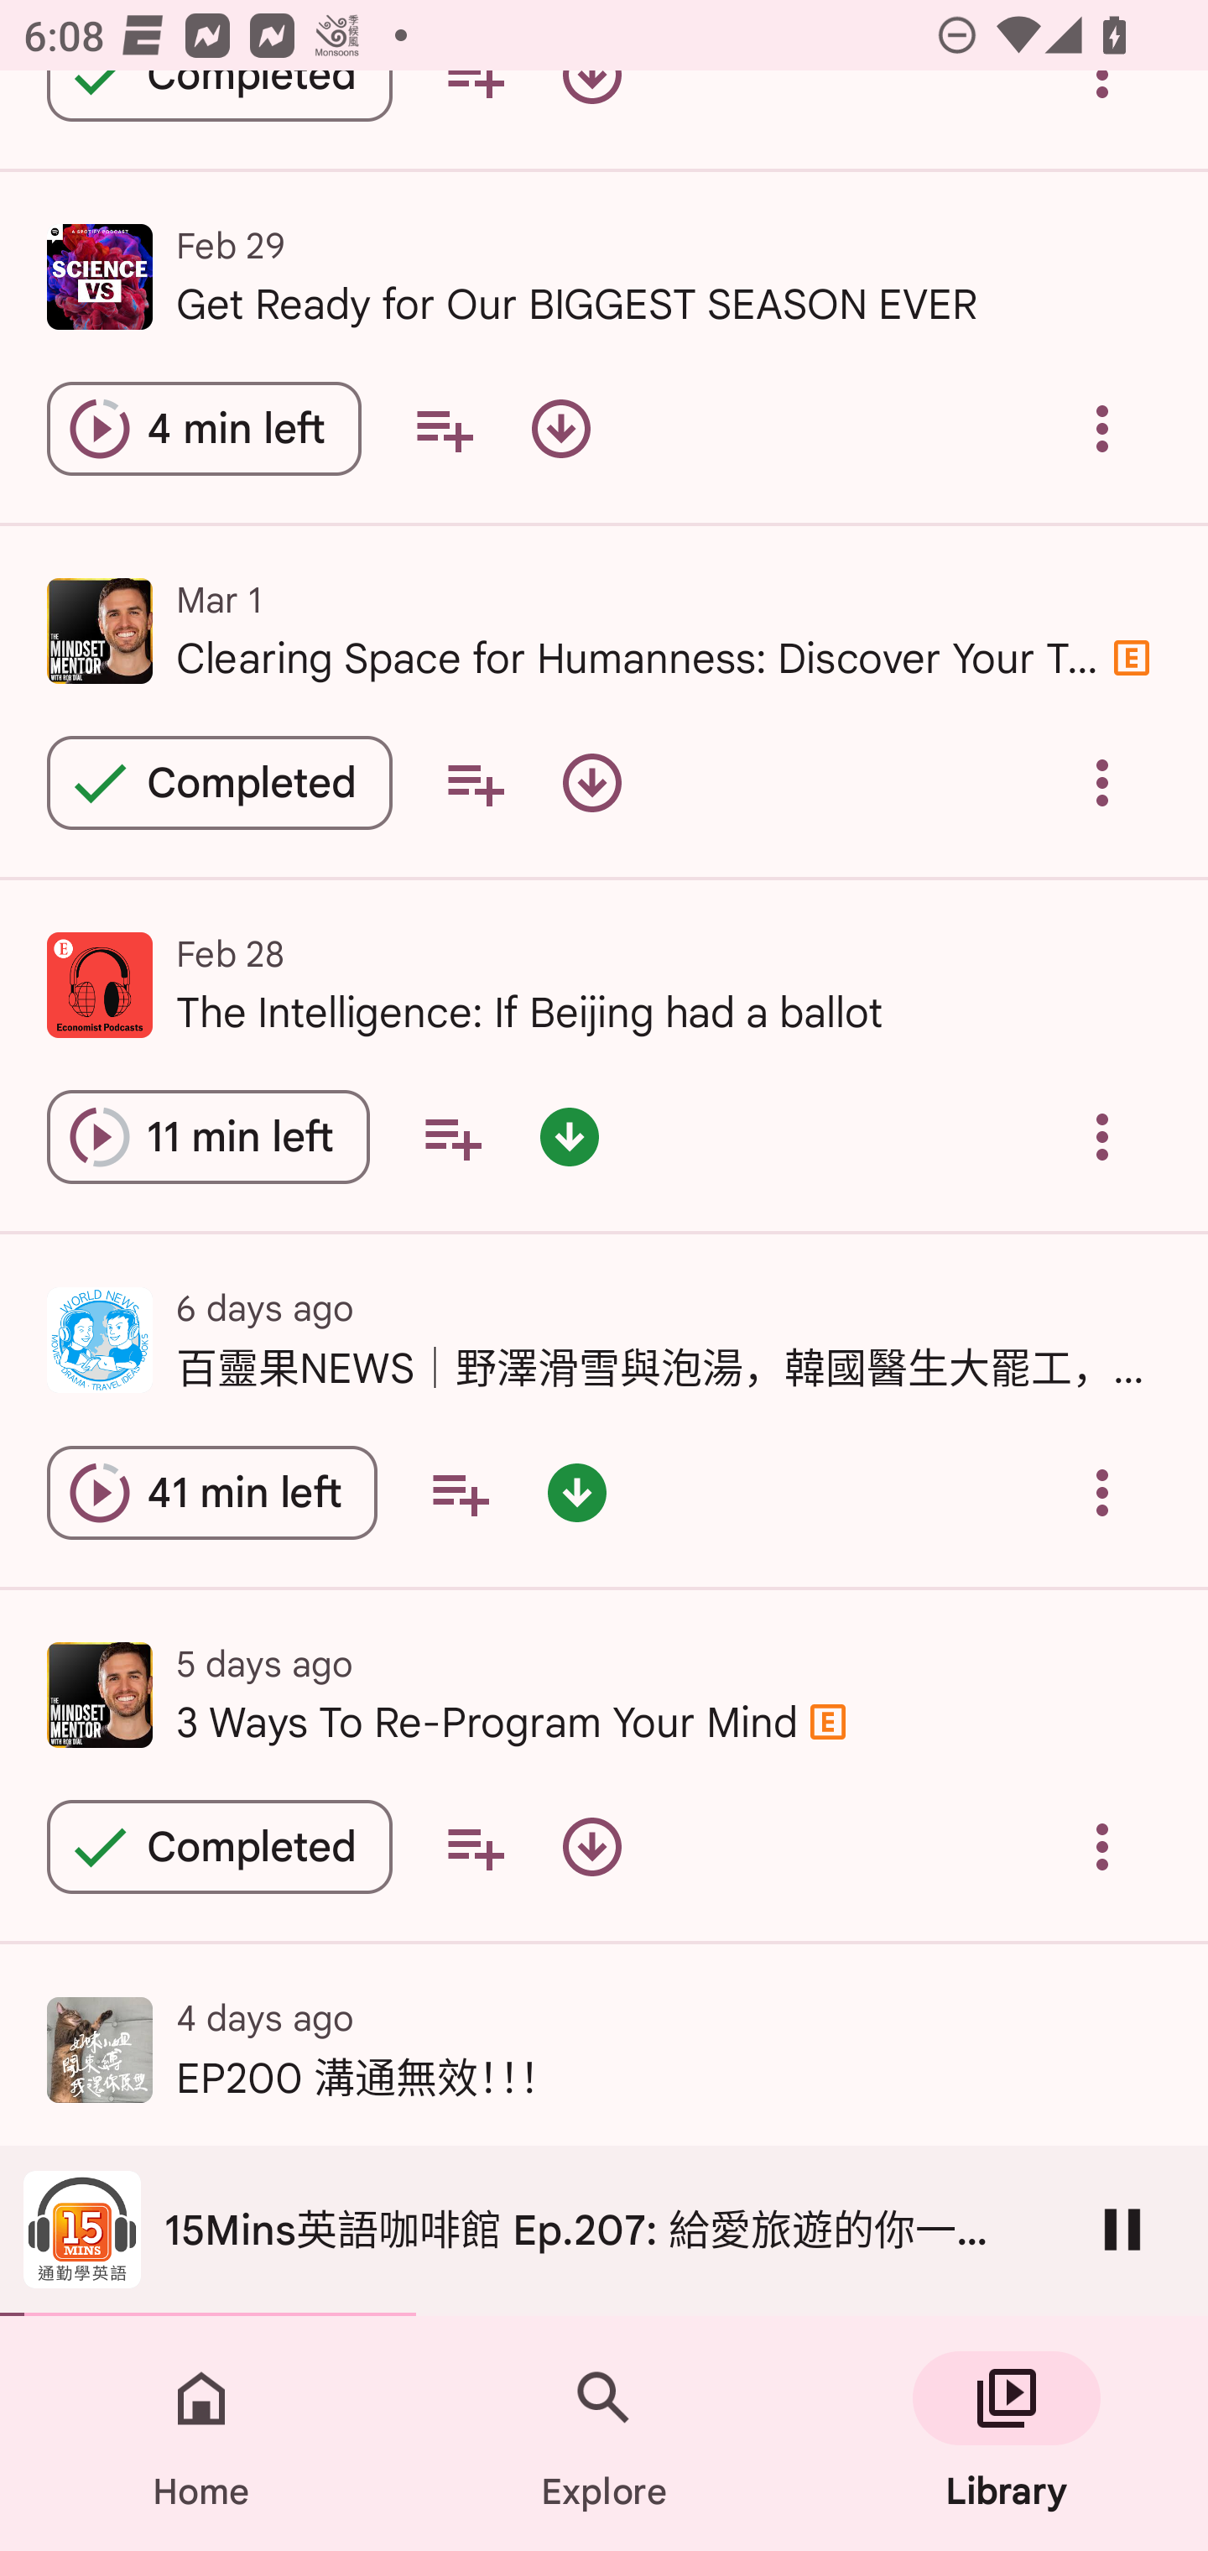 This screenshot has width=1208, height=2551. Describe the element at coordinates (1102, 1846) in the screenshot. I see `Overflow menu` at that location.